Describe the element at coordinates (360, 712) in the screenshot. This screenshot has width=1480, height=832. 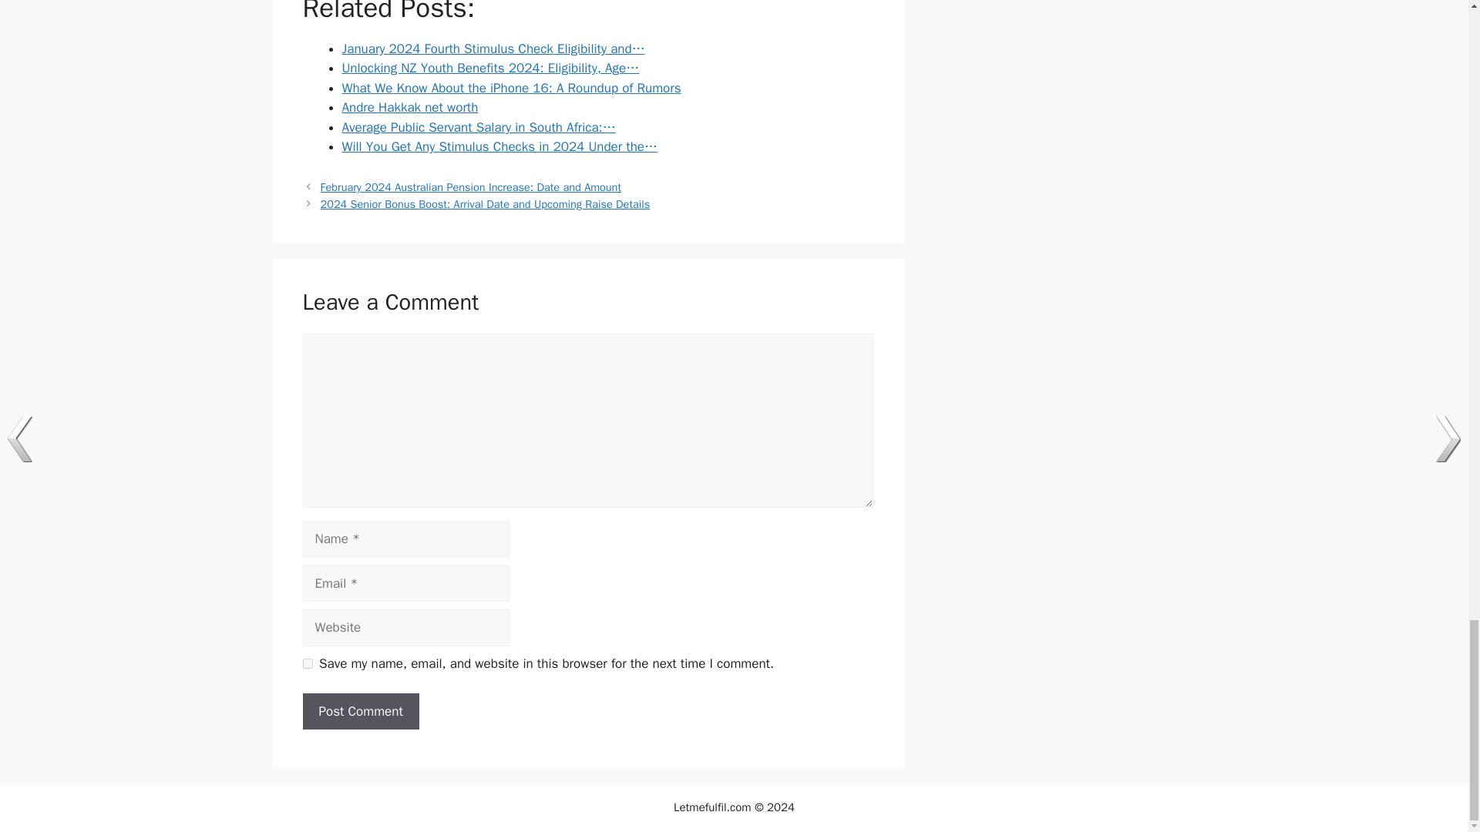
I see `Post Comment` at that location.